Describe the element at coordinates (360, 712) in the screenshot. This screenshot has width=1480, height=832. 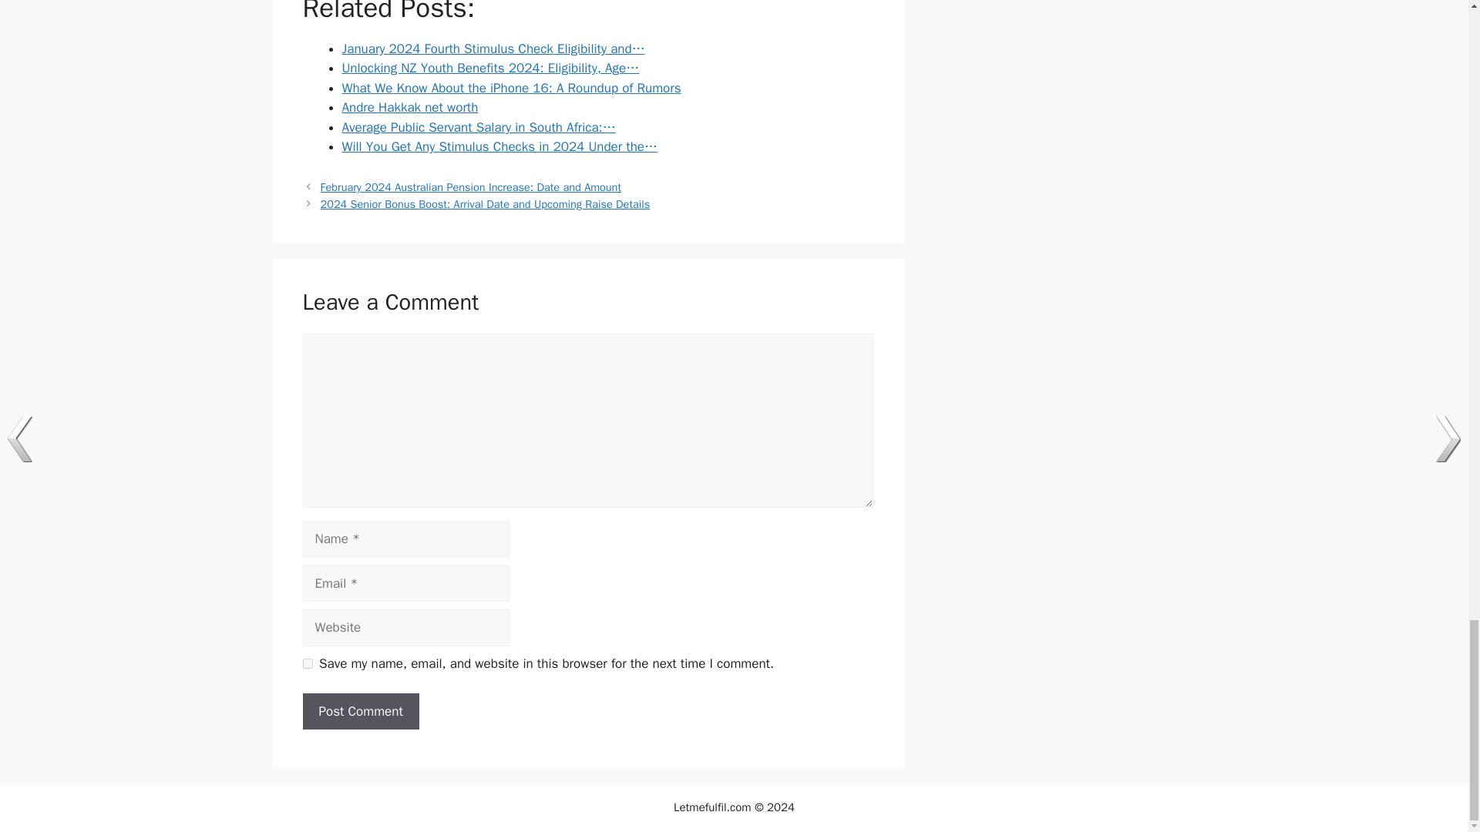
I see `Post Comment` at that location.